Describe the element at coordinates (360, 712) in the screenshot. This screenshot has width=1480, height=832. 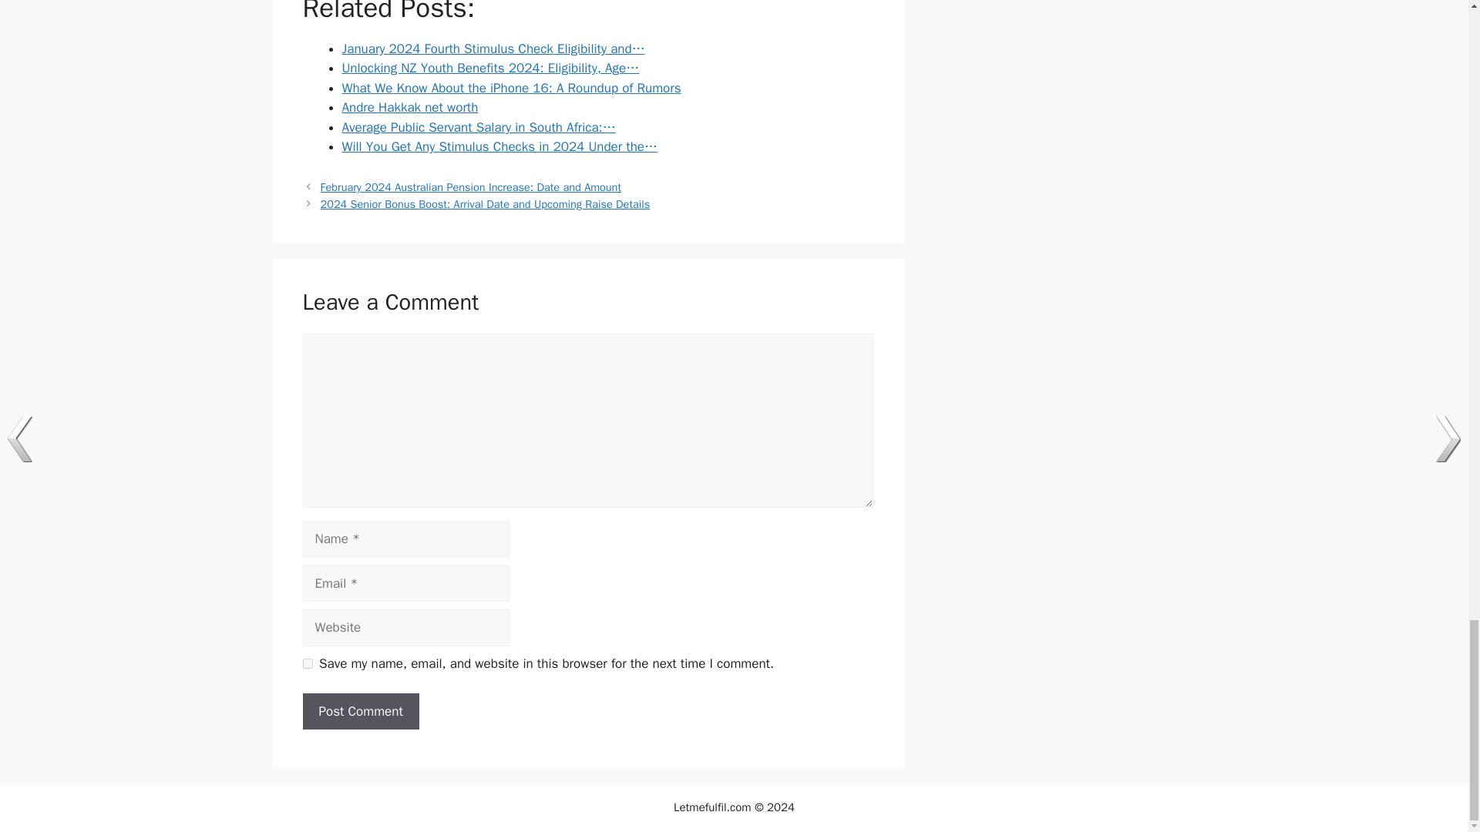
I see `Post Comment` at that location.